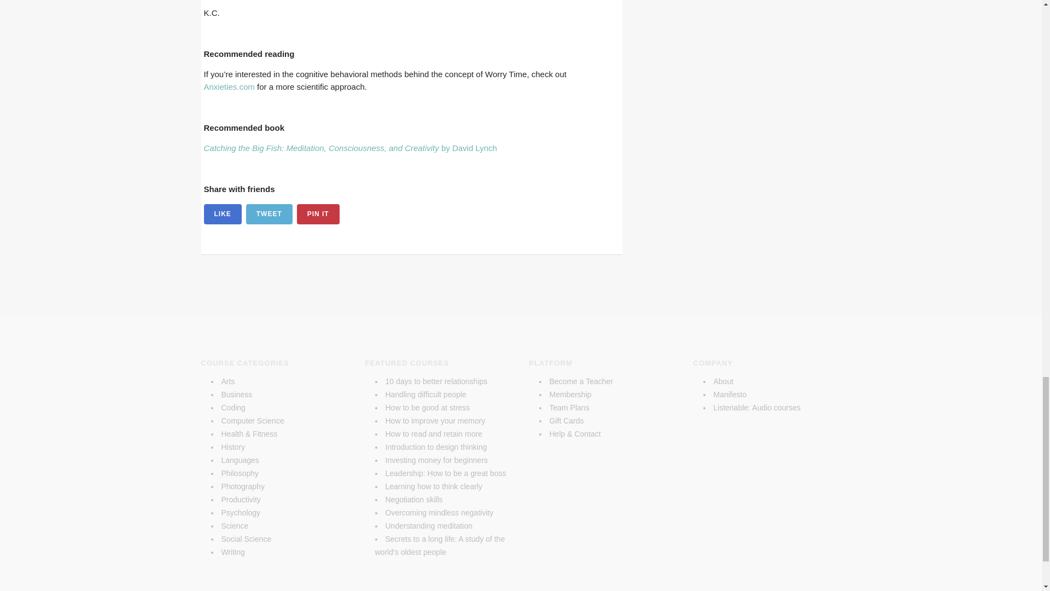 The image size is (1050, 591). I want to click on TWEET, so click(269, 214).